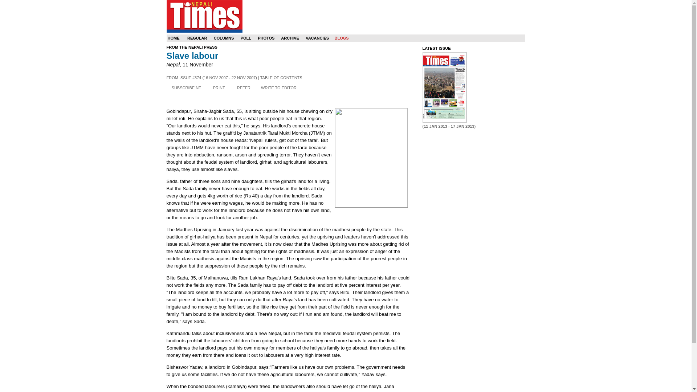  What do you see at coordinates (174, 38) in the screenshot?
I see `HOME` at bounding box center [174, 38].